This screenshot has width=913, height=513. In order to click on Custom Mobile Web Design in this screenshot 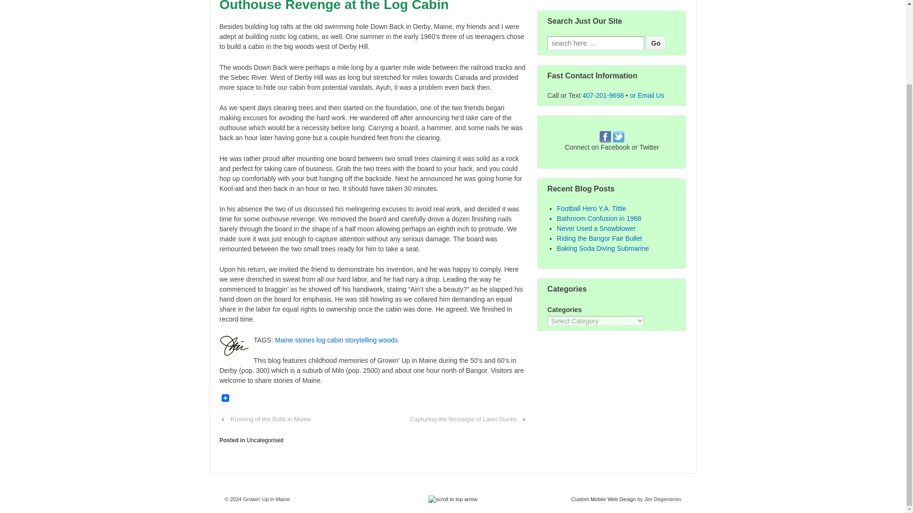, I will do `click(603, 499)`.